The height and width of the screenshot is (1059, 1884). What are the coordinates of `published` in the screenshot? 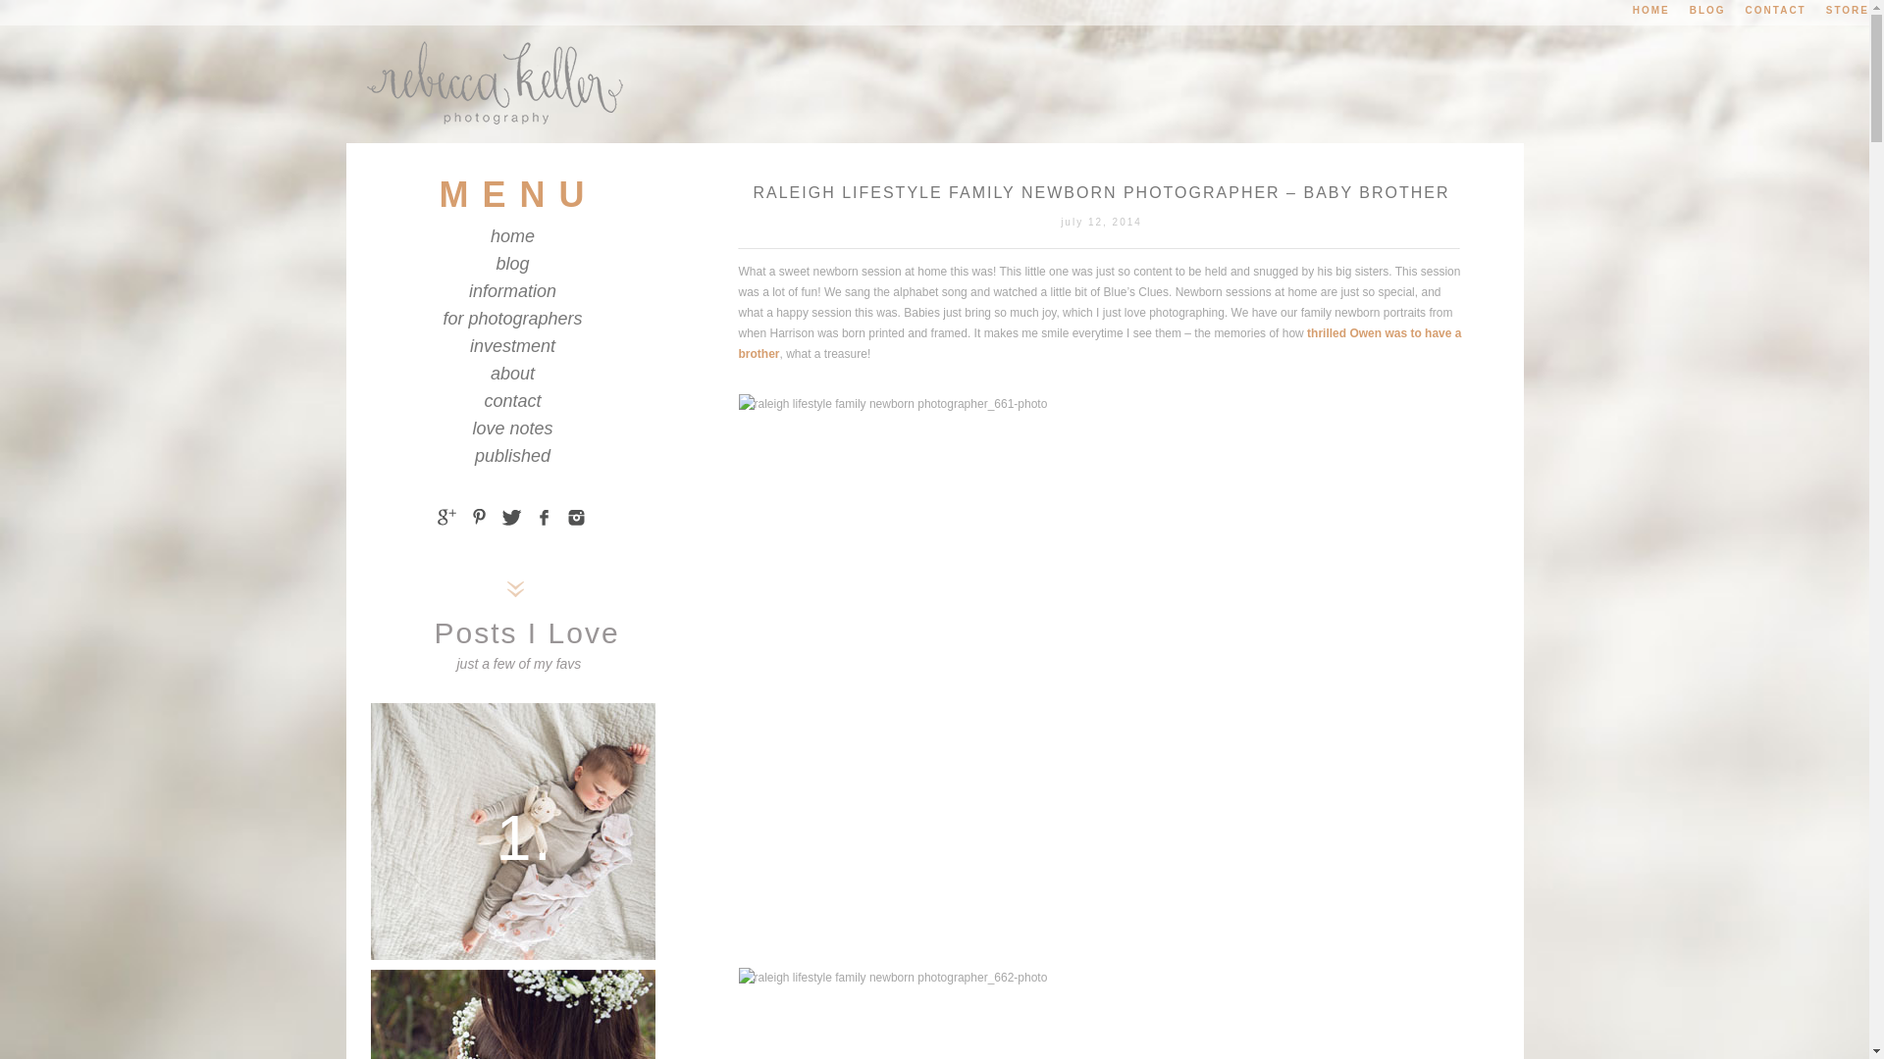 It's located at (512, 455).